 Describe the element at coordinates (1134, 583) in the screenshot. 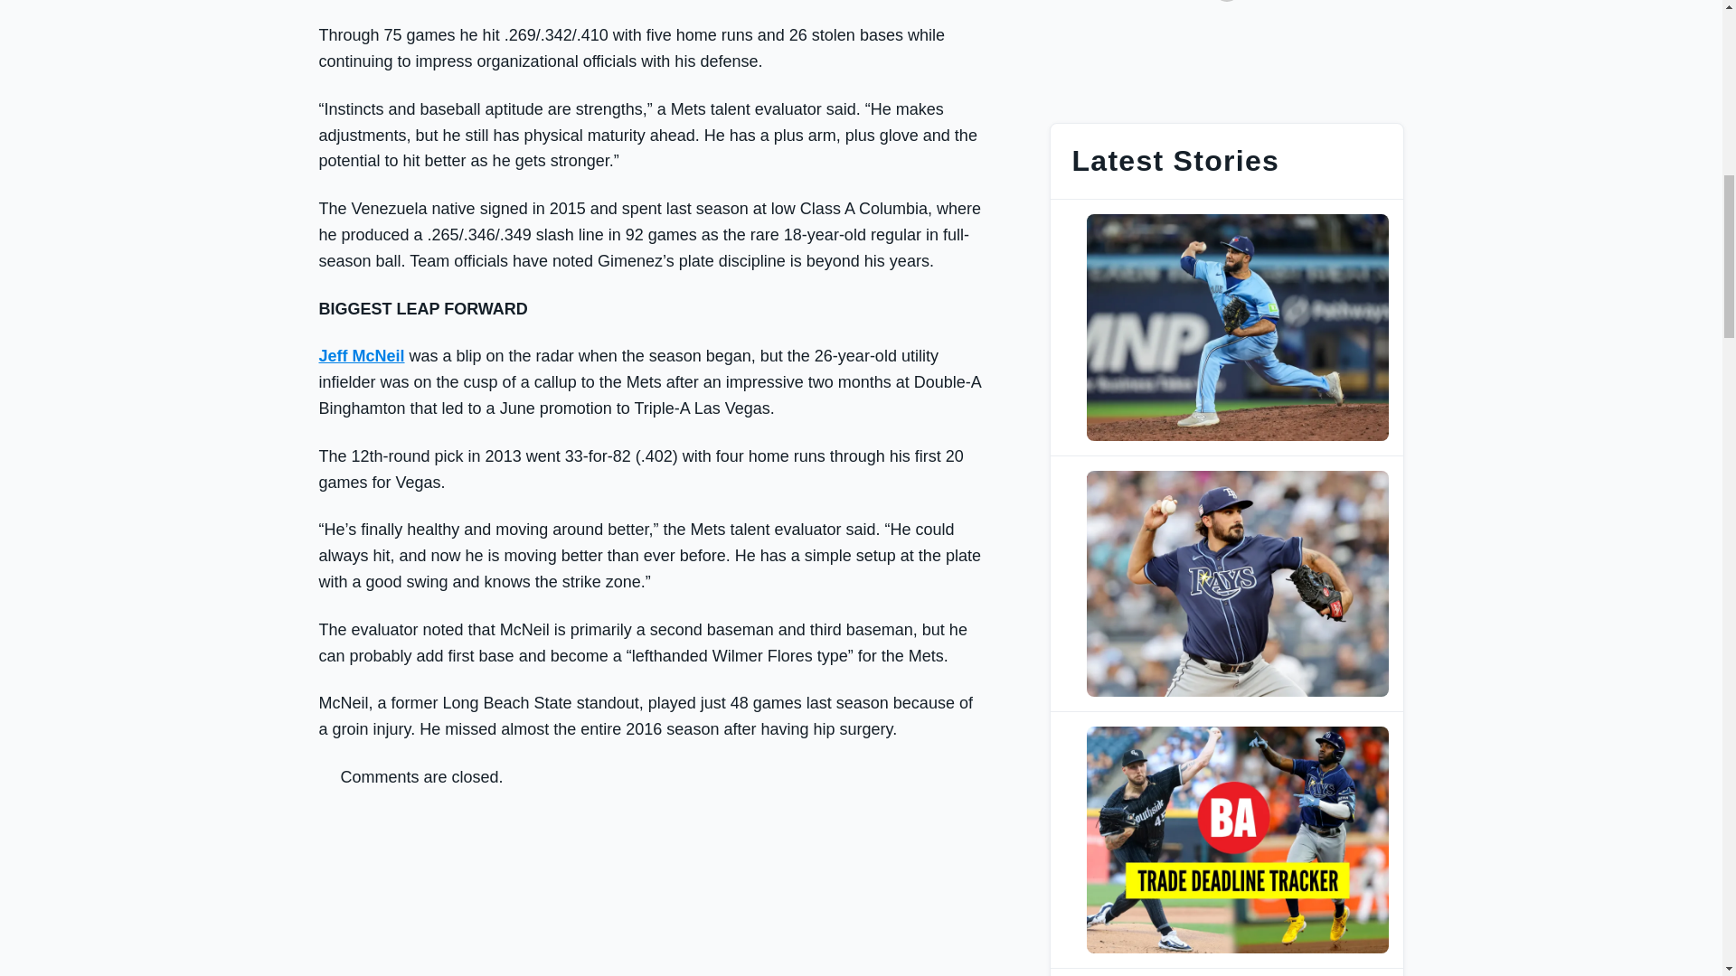

I see `Post date` at that location.